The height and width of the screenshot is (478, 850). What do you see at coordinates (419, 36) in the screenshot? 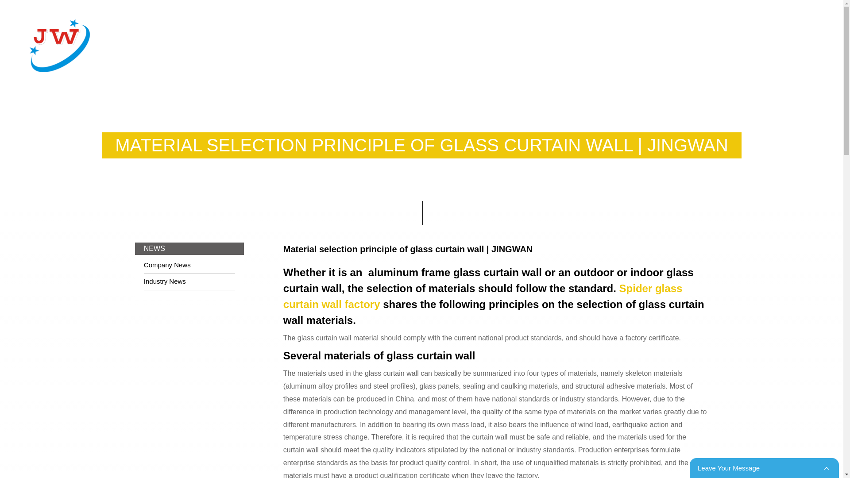
I see `Projects` at bounding box center [419, 36].